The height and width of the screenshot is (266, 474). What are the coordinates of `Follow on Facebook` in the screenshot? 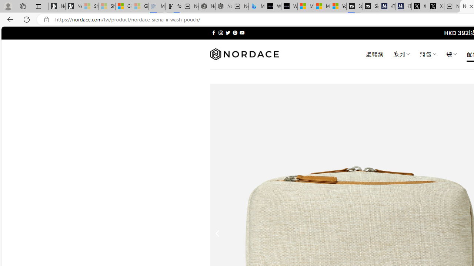 It's located at (213, 33).